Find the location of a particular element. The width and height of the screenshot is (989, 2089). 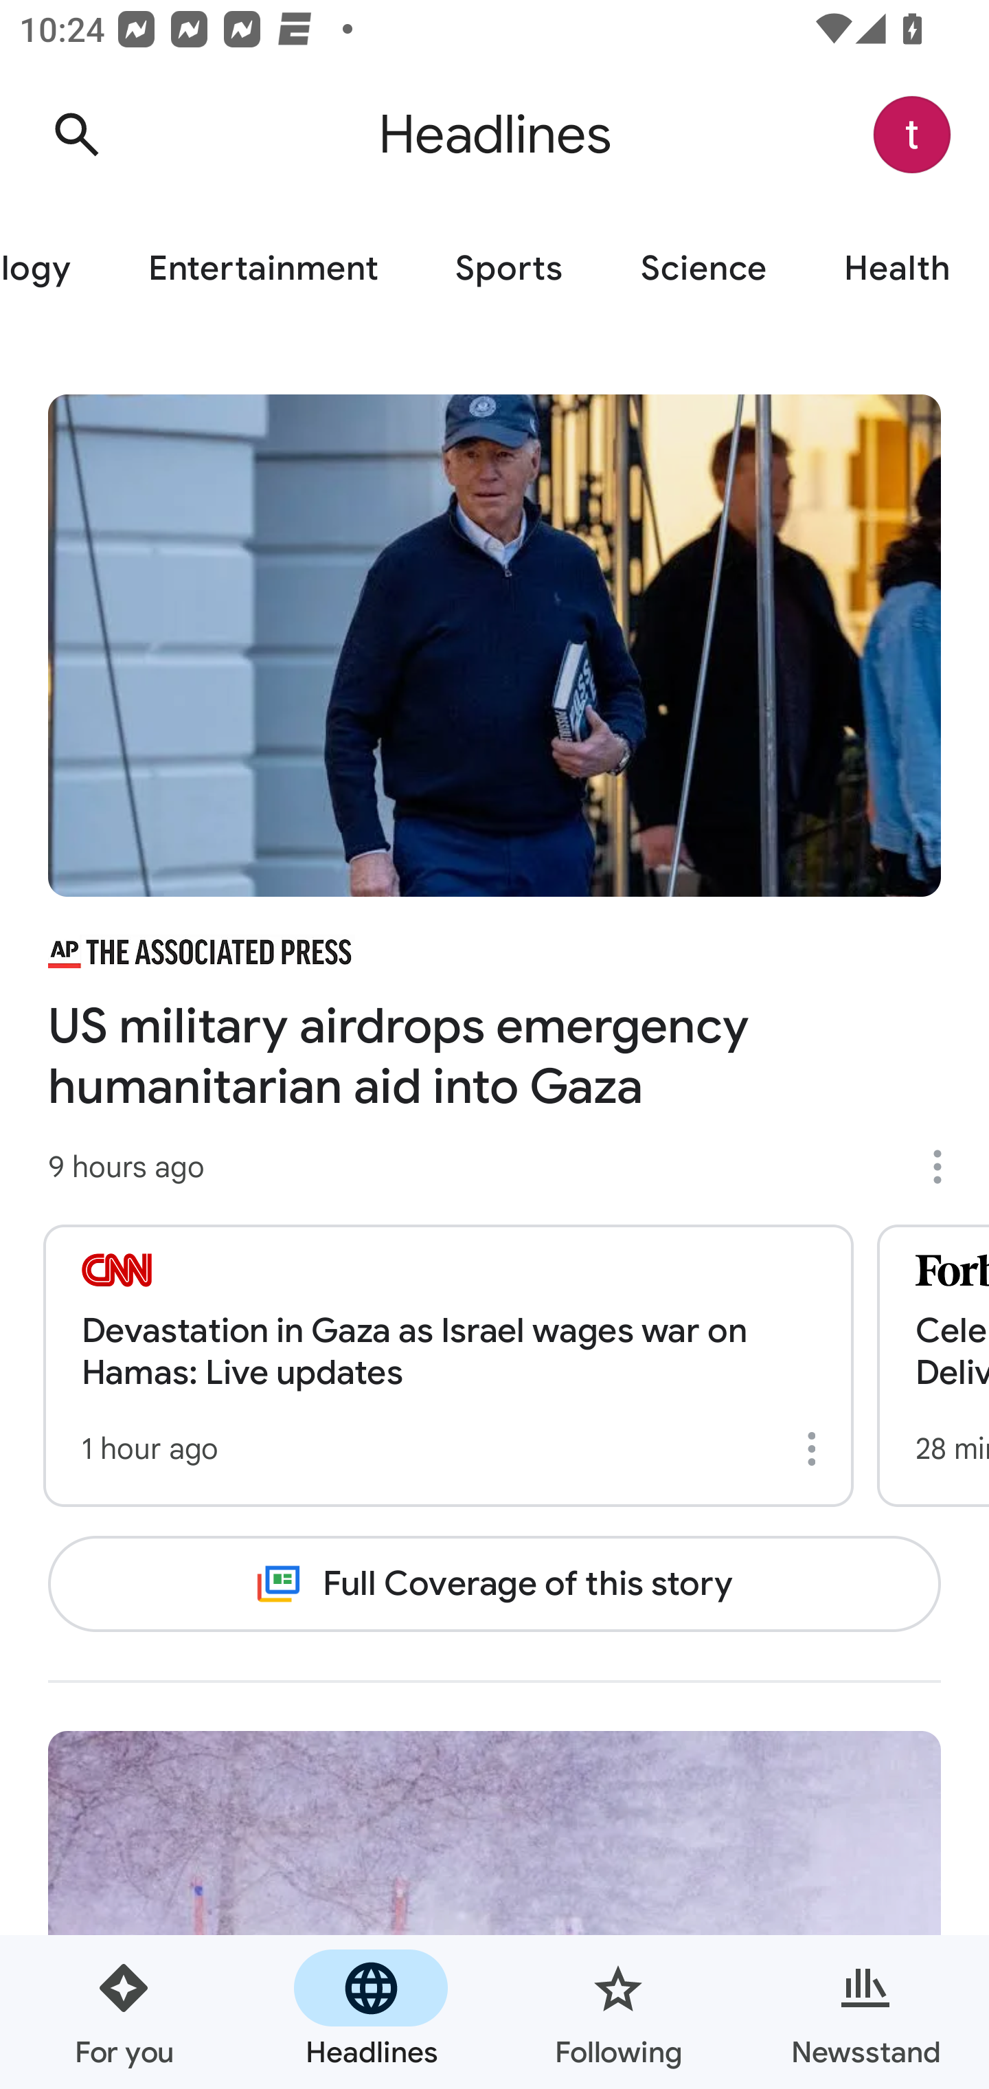

Full Coverage of this story is located at coordinates (494, 1583).